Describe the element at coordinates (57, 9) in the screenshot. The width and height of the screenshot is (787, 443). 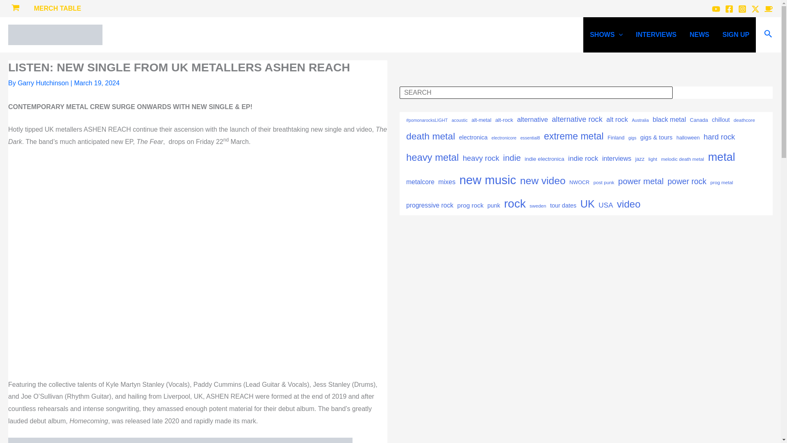
I see `MERCH TABLE` at that location.